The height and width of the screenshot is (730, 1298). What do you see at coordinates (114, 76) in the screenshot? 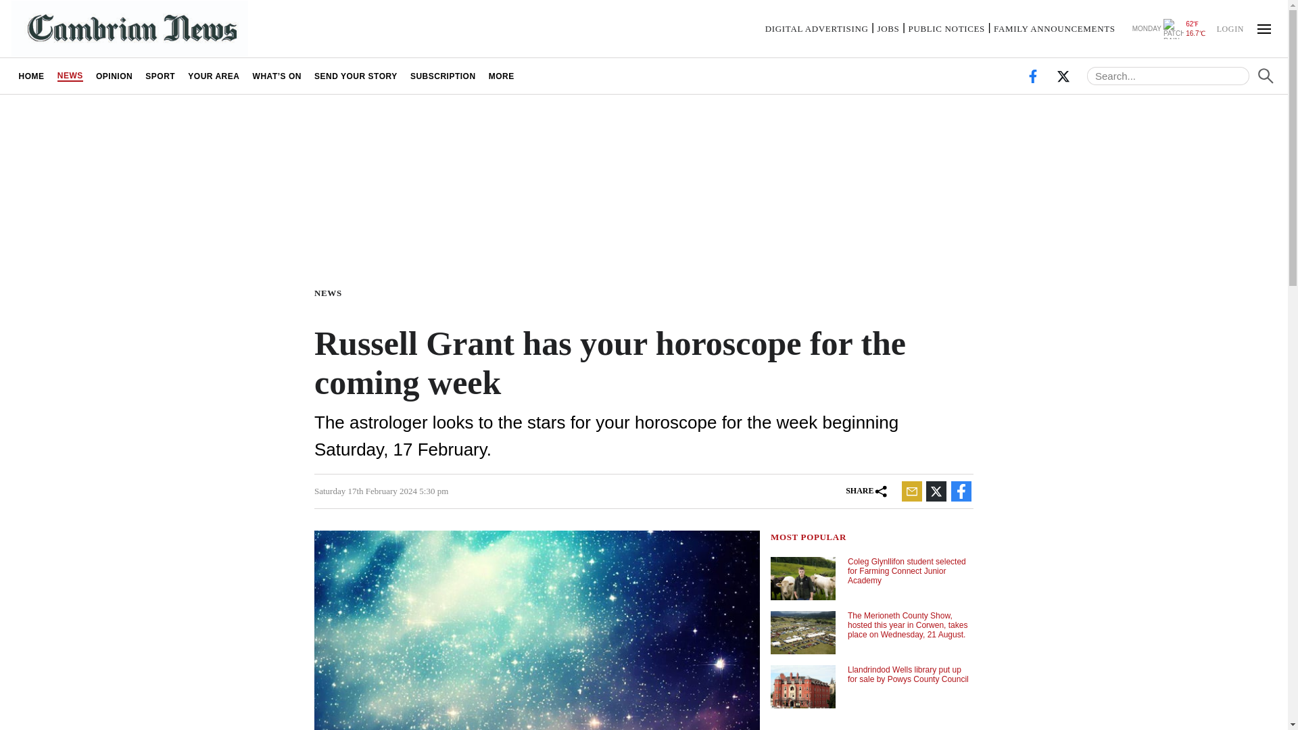
I see `OPINION` at bounding box center [114, 76].